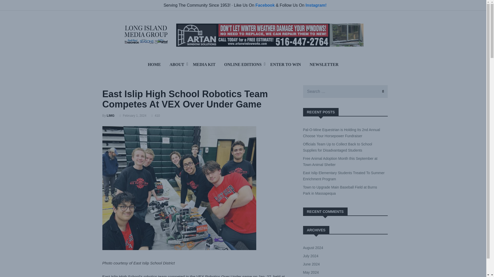 This screenshot has width=494, height=277. I want to click on Instagram!, so click(316, 5).